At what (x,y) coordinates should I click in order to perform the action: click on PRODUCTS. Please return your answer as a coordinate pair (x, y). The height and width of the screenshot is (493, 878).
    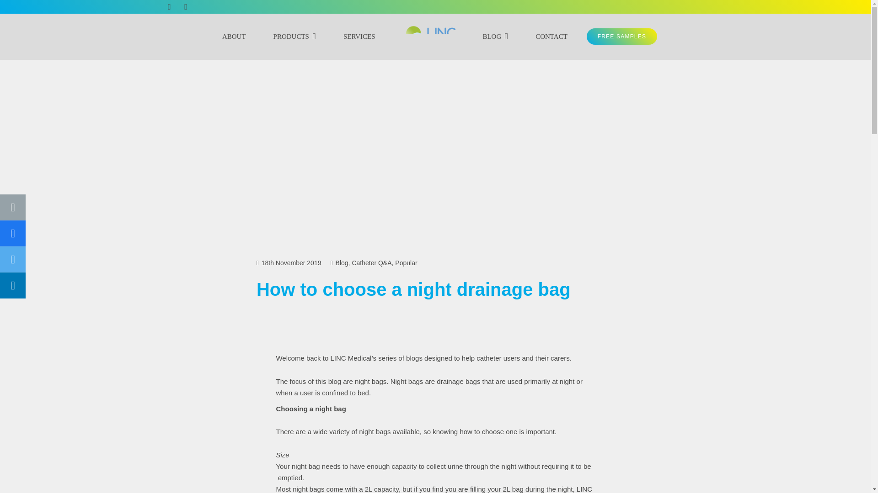
    Looking at the image, I should click on (294, 37).